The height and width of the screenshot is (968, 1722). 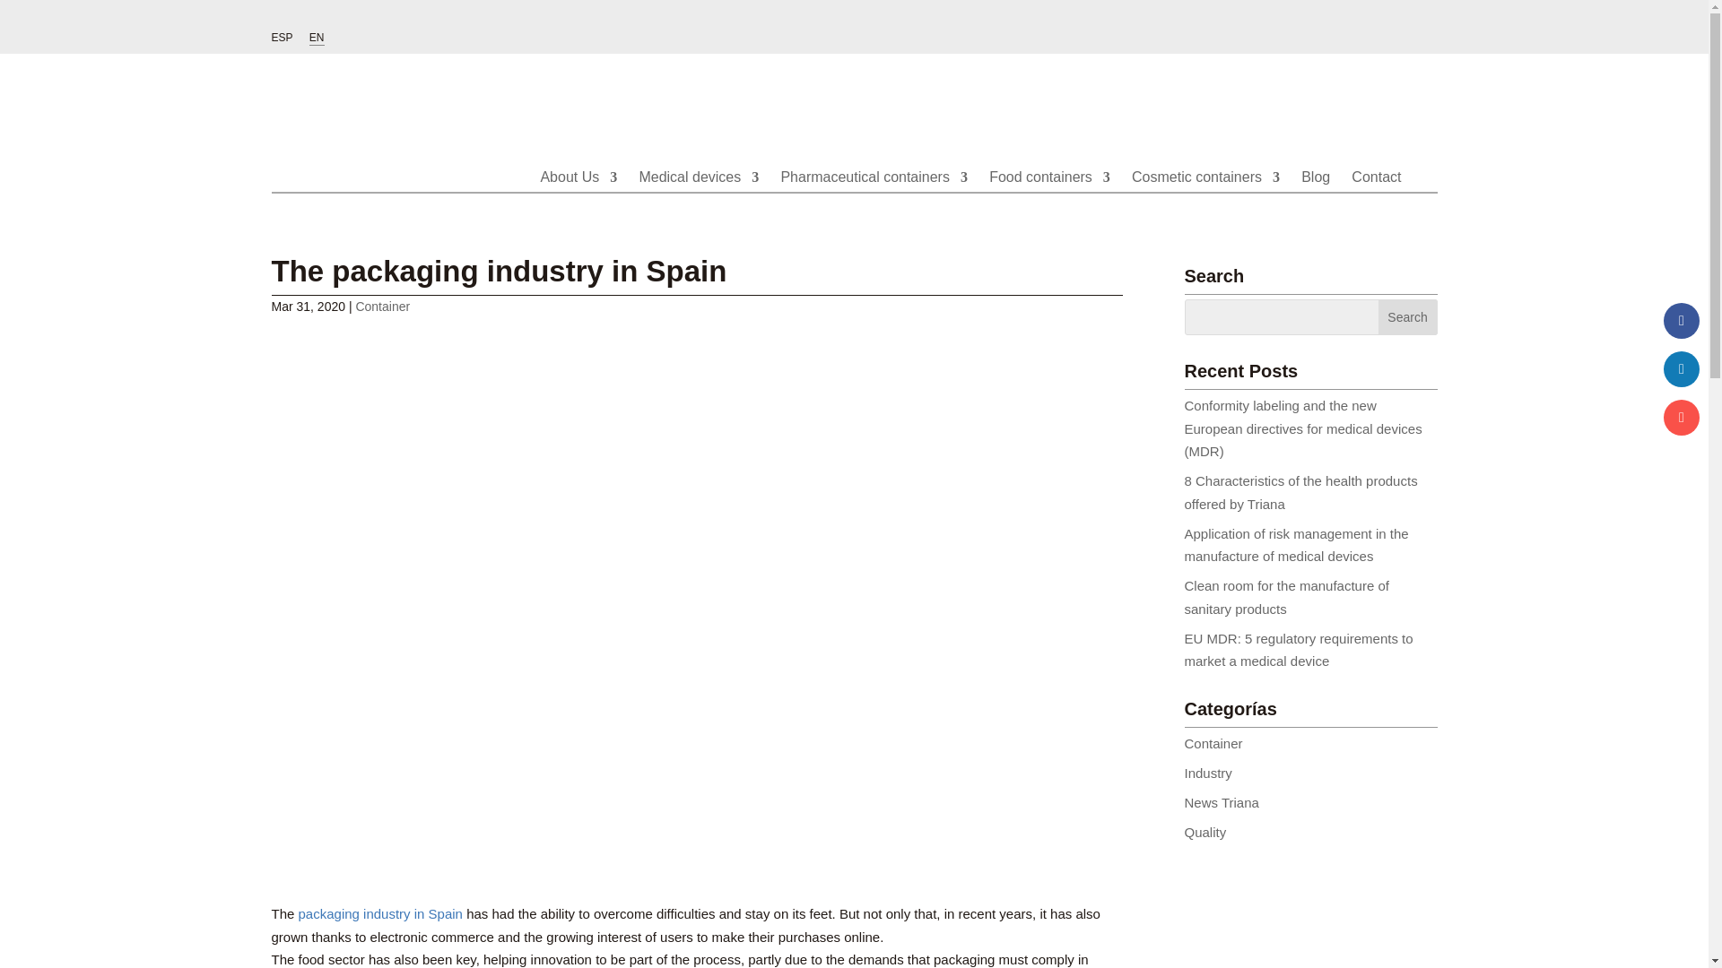 I want to click on Pharmaceutical containers, so click(x=874, y=195).